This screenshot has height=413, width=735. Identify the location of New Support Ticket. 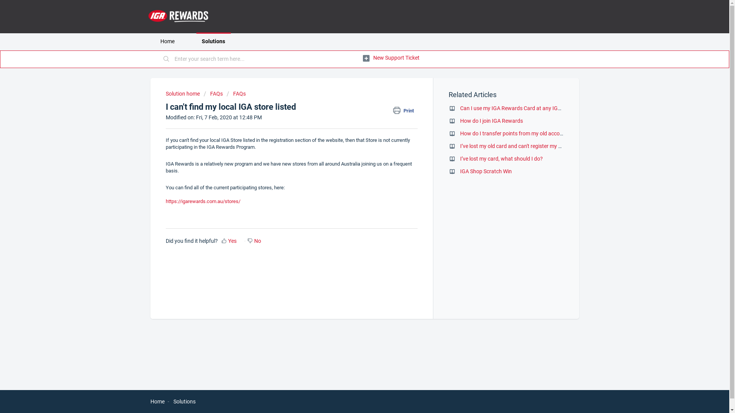
(391, 58).